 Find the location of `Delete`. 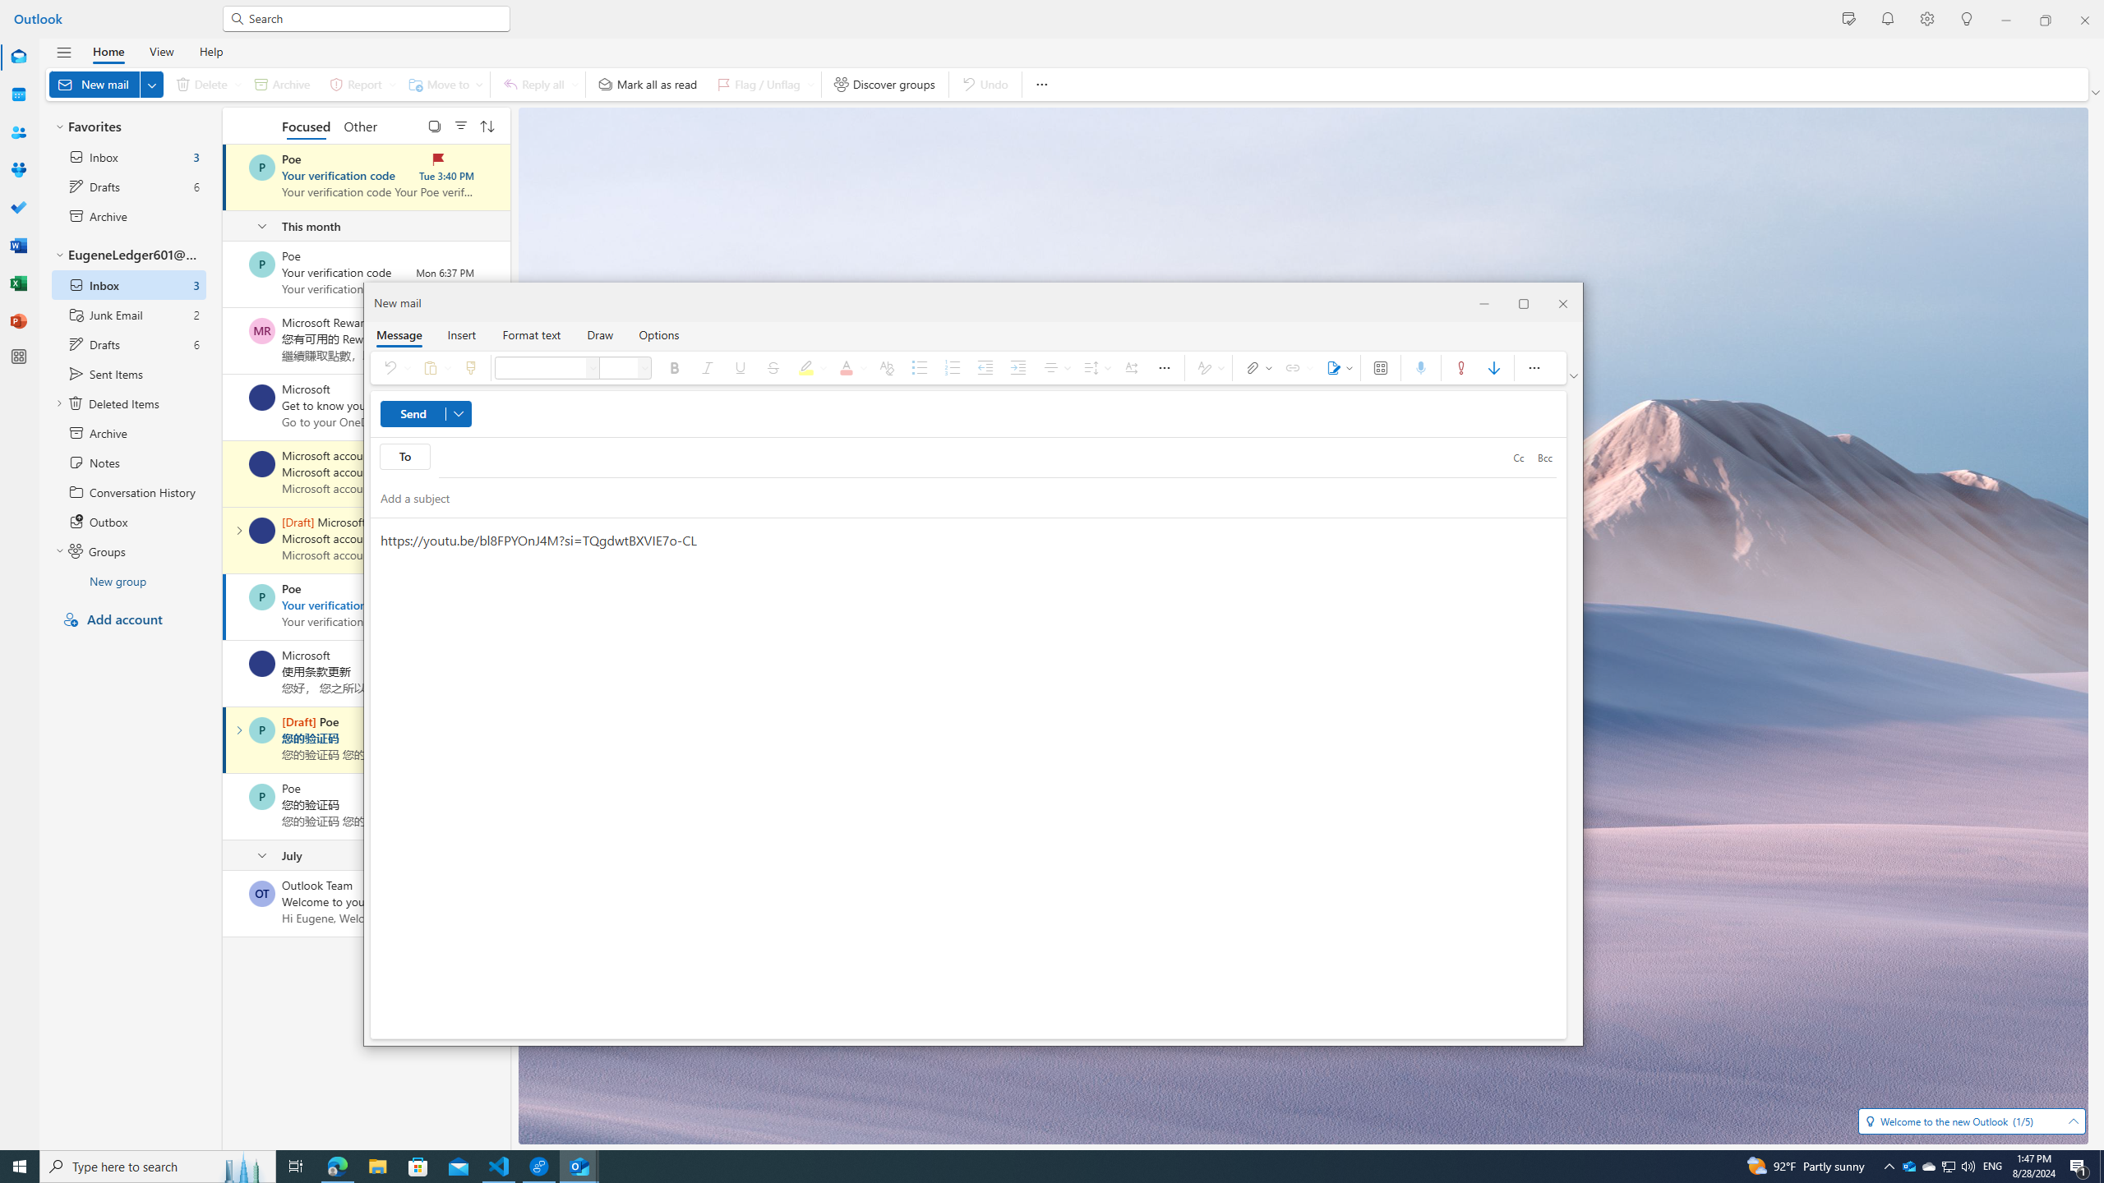

Delete is located at coordinates (205, 84).